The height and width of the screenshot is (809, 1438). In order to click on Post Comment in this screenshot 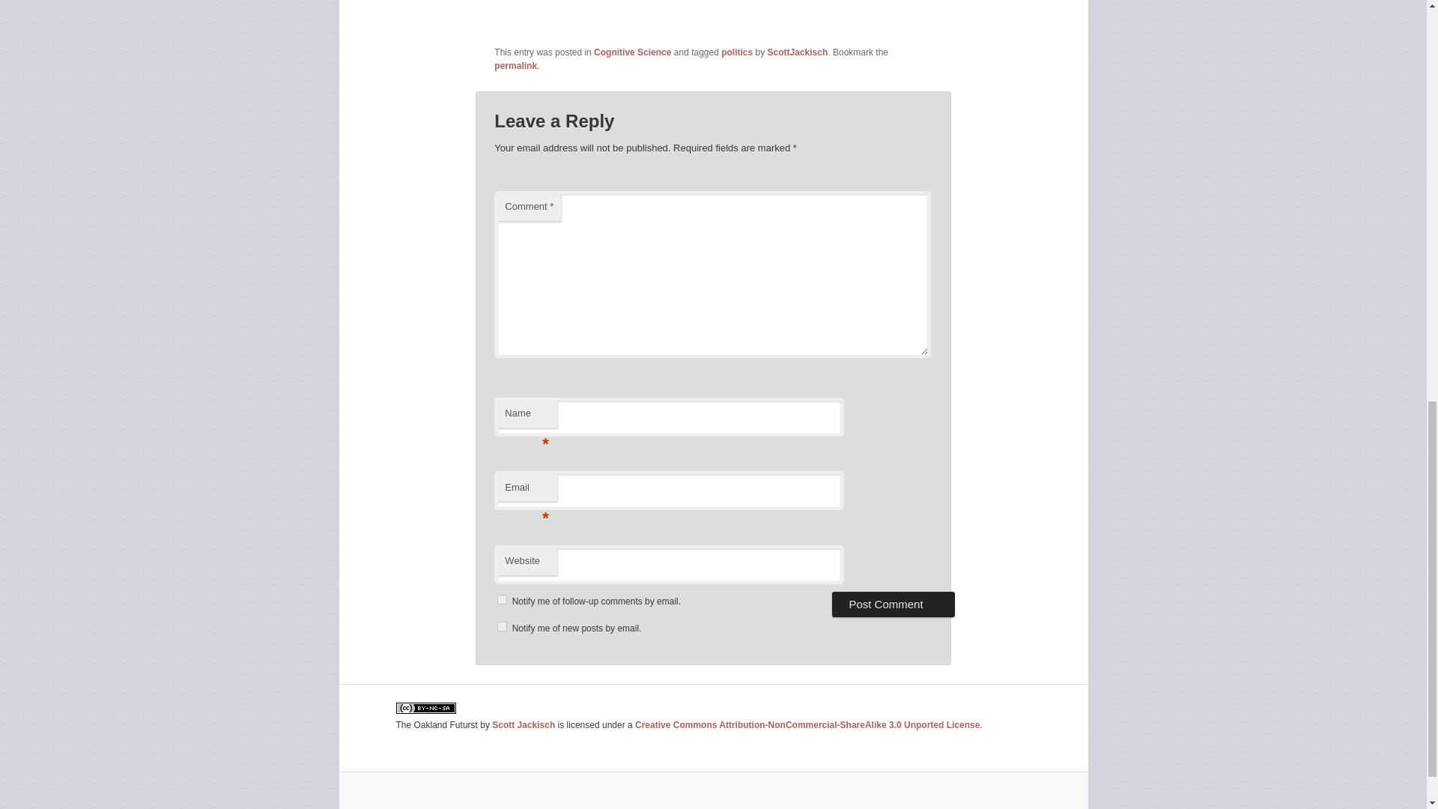, I will do `click(893, 604)`.